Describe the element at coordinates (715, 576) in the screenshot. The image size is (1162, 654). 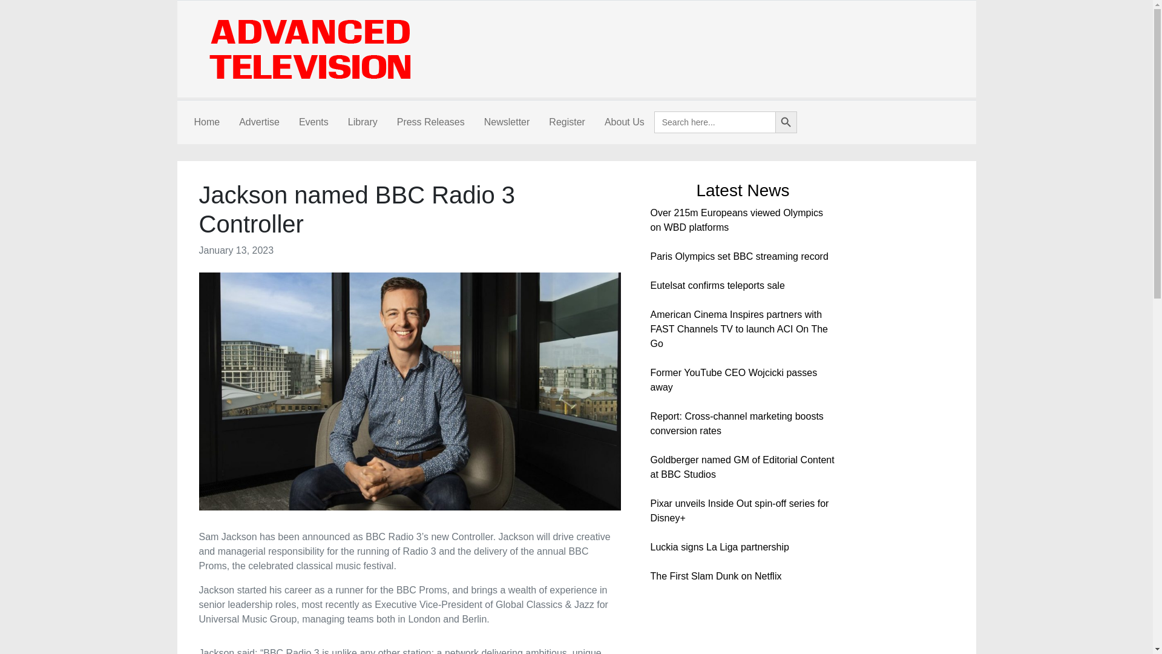
I see `The First Slam Dunk on Netflix` at that location.